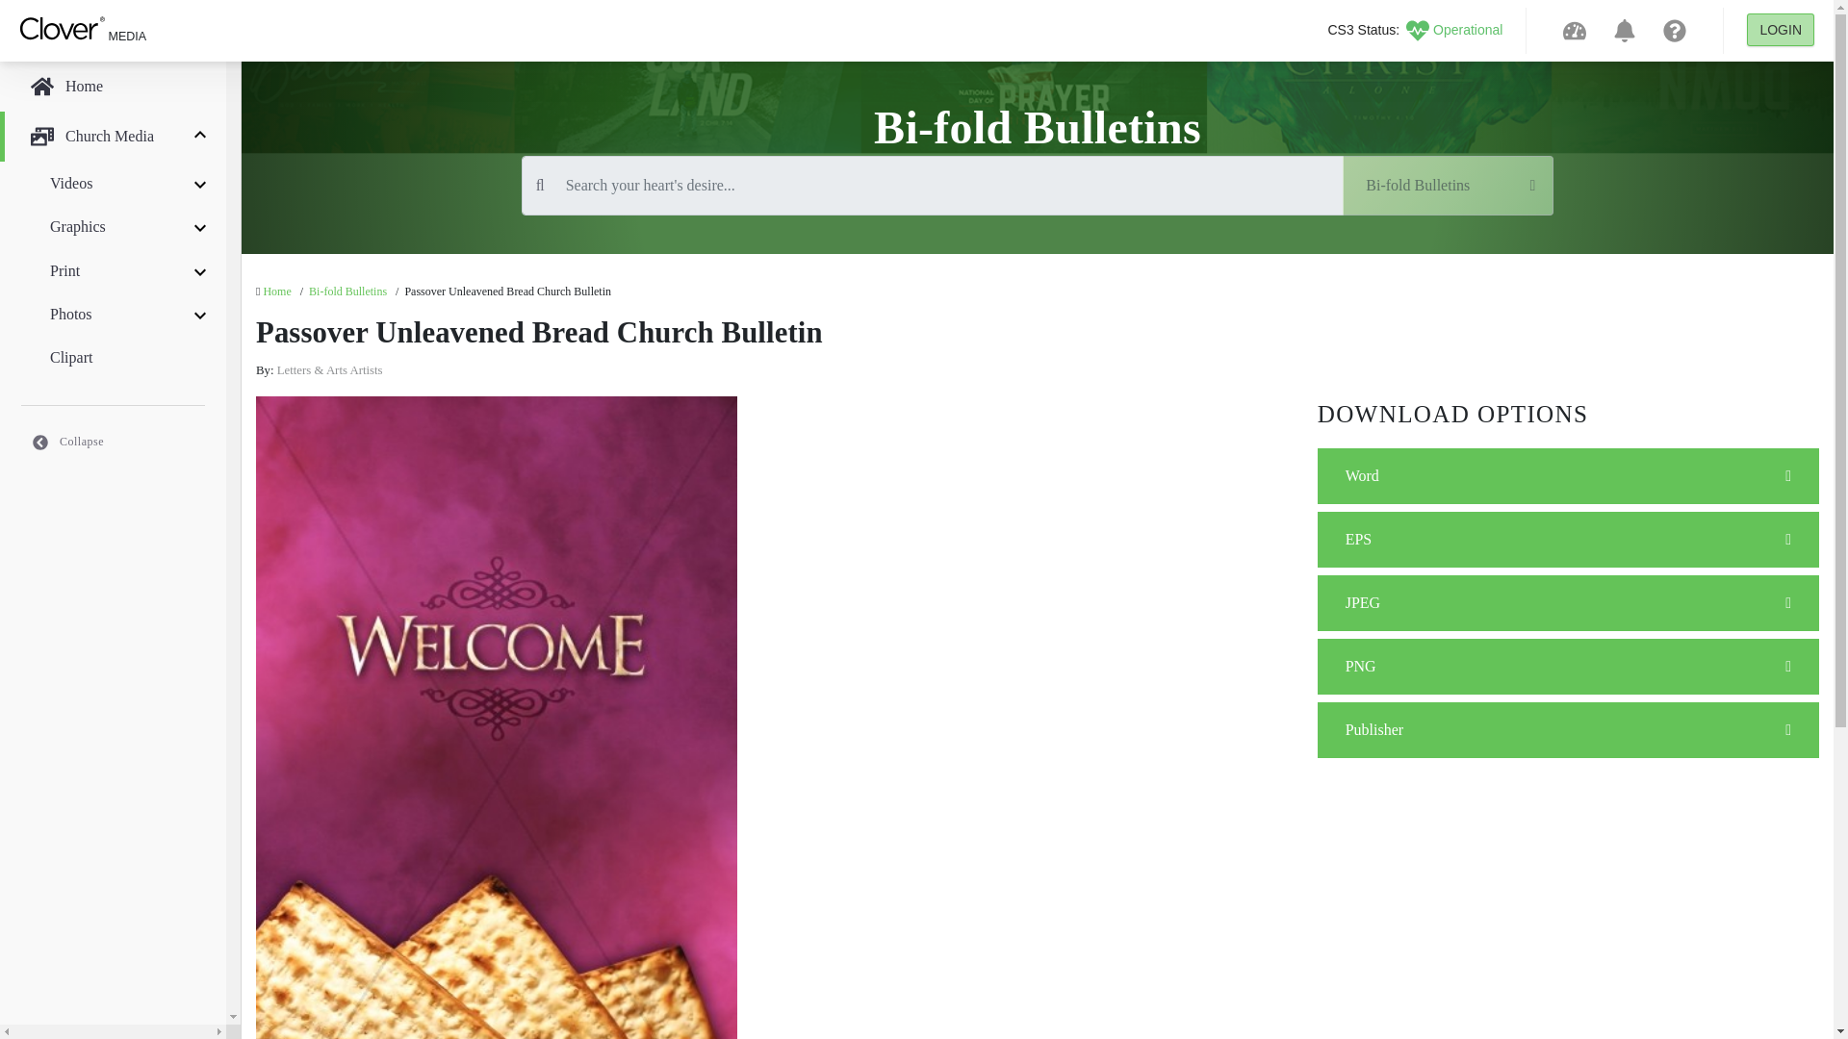 This screenshot has width=1848, height=1039. What do you see at coordinates (113, 137) in the screenshot?
I see `Church Media` at bounding box center [113, 137].